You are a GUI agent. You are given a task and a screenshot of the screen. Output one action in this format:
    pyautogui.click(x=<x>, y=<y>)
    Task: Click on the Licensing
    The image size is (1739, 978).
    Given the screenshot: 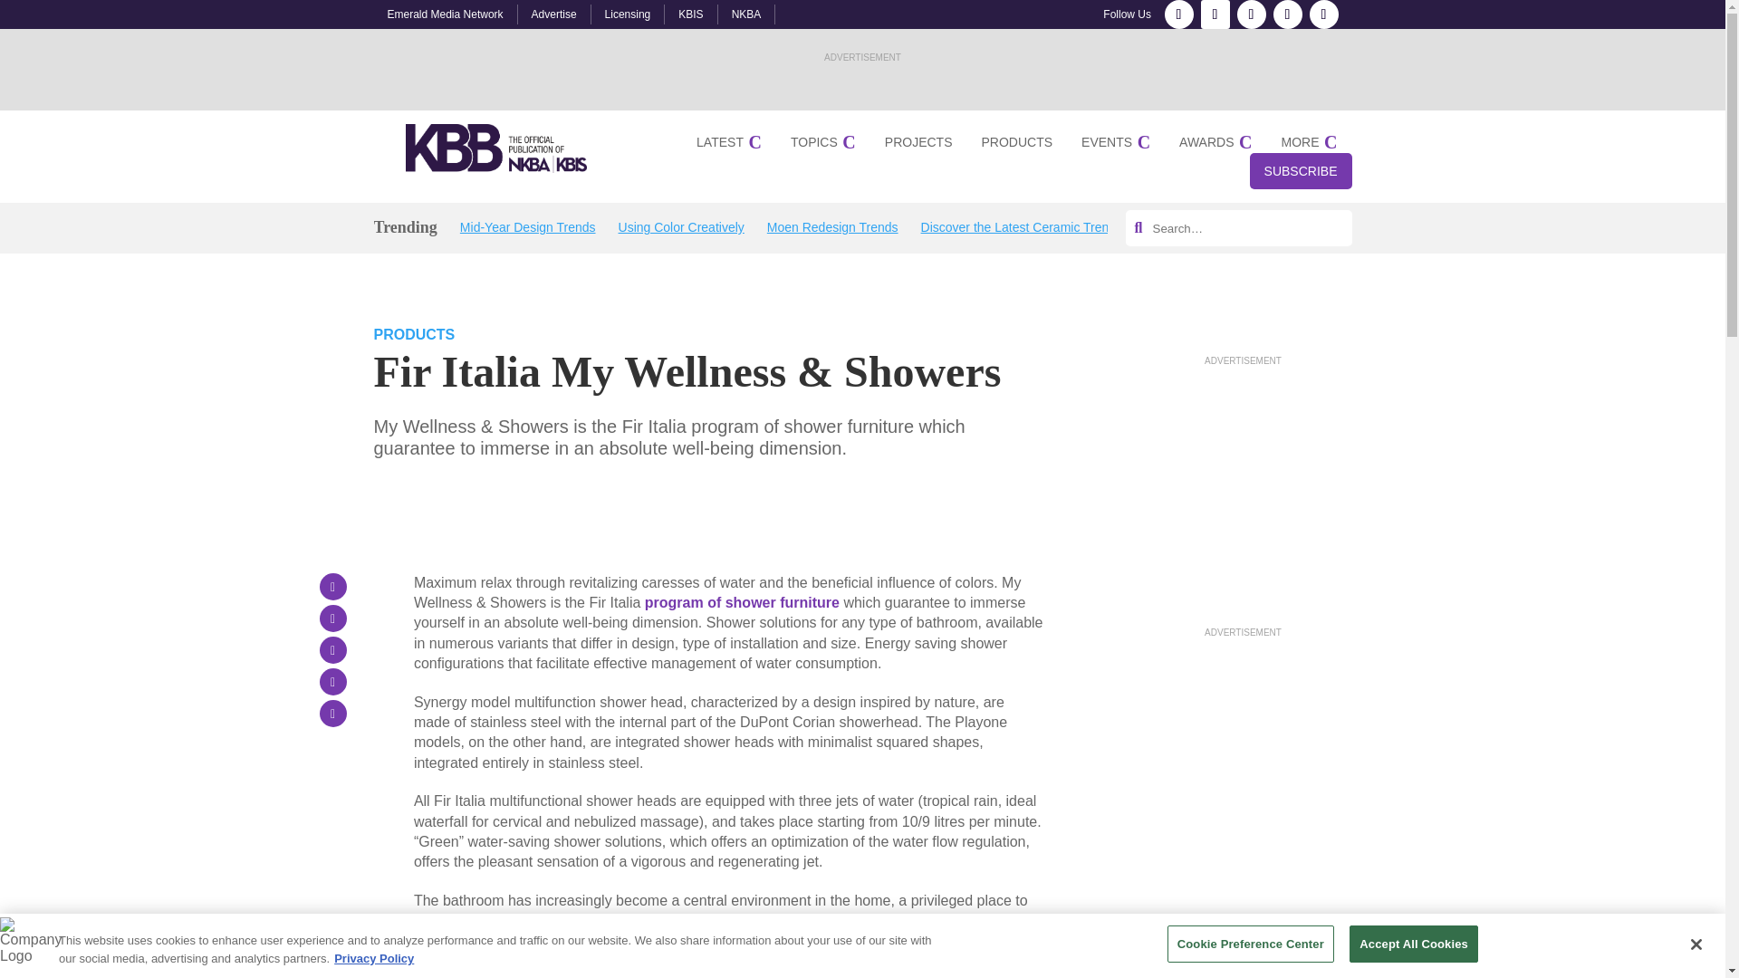 What is the action you would take?
    pyautogui.click(x=628, y=14)
    